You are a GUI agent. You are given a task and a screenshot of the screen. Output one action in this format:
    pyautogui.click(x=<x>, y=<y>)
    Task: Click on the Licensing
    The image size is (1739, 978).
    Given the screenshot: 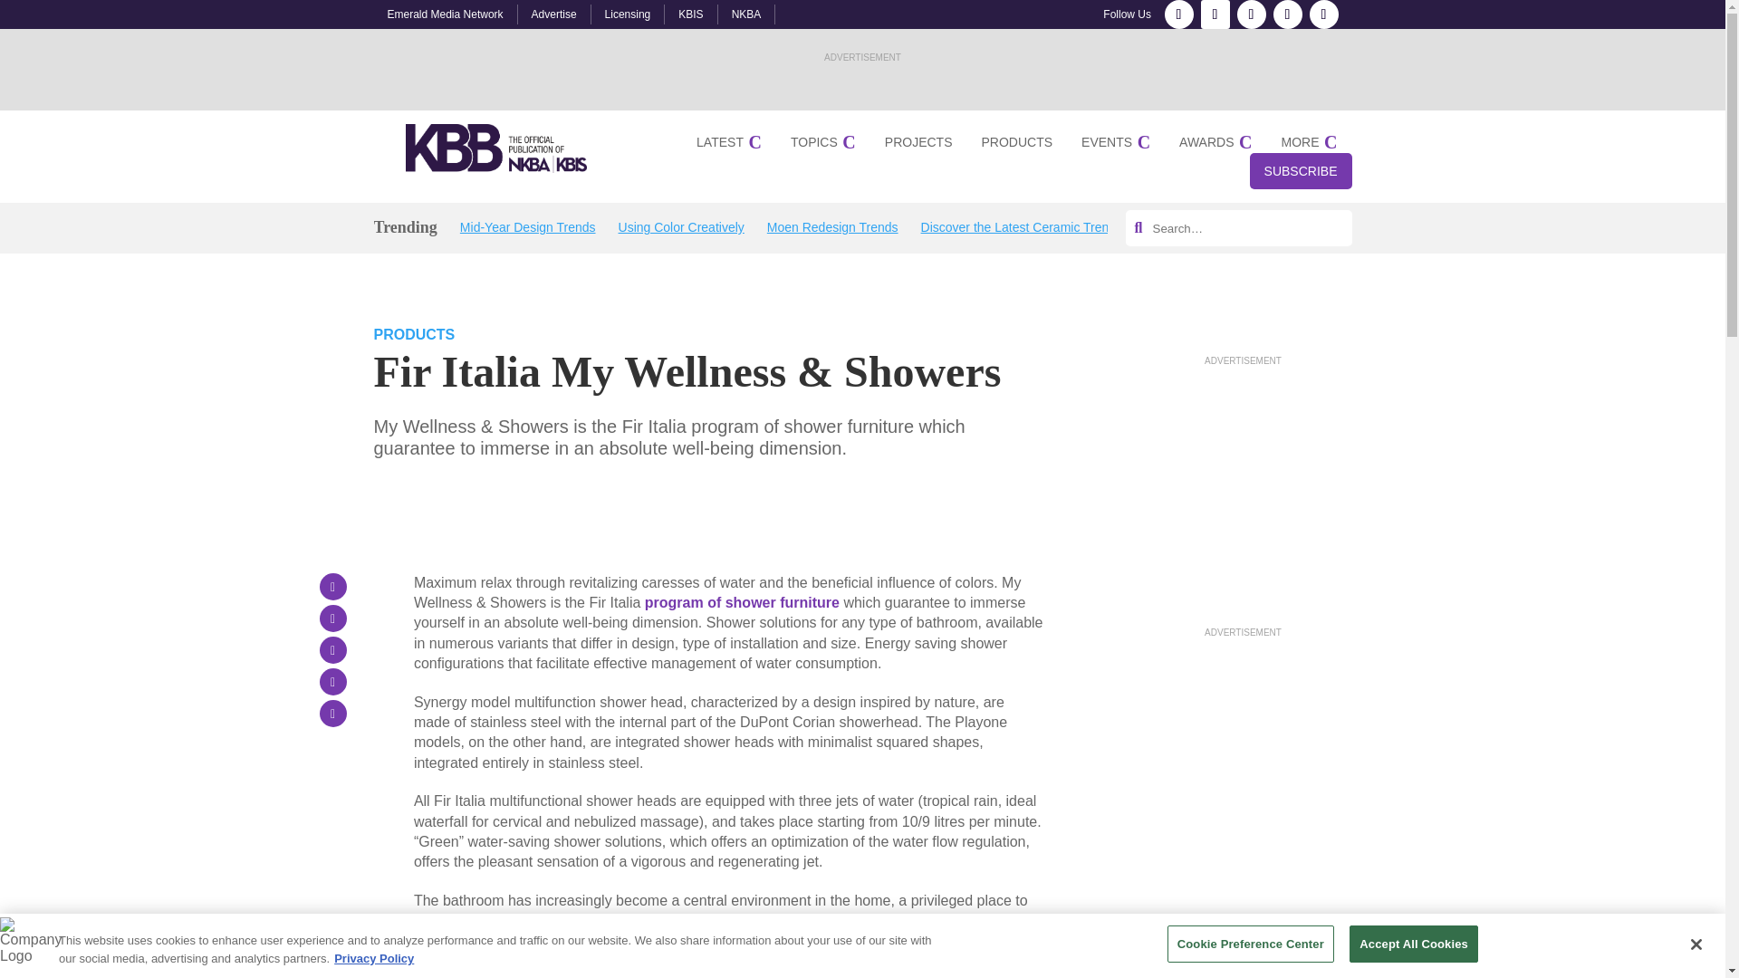 What is the action you would take?
    pyautogui.click(x=628, y=14)
    